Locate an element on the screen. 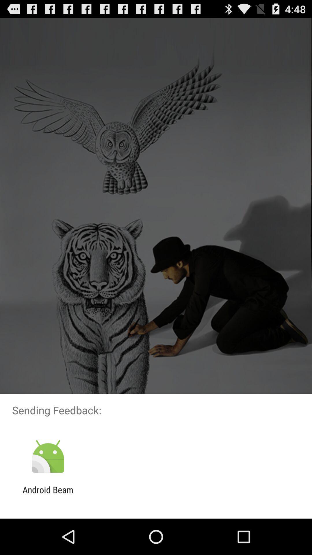 This screenshot has width=312, height=555. open android beam app is located at coordinates (48, 495).